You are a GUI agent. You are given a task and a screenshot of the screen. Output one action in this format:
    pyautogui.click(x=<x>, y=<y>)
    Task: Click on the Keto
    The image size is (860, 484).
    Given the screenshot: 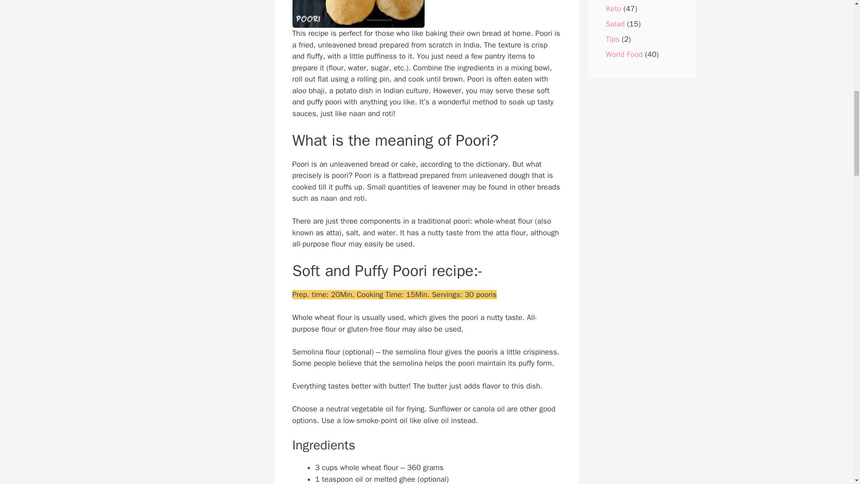 What is the action you would take?
    pyautogui.click(x=613, y=8)
    